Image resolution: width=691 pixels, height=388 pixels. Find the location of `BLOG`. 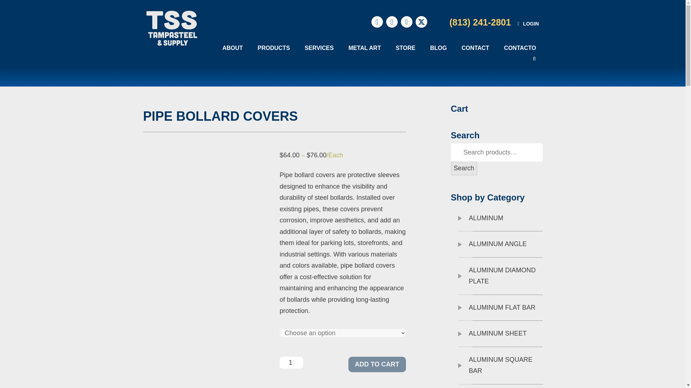

BLOG is located at coordinates (438, 47).